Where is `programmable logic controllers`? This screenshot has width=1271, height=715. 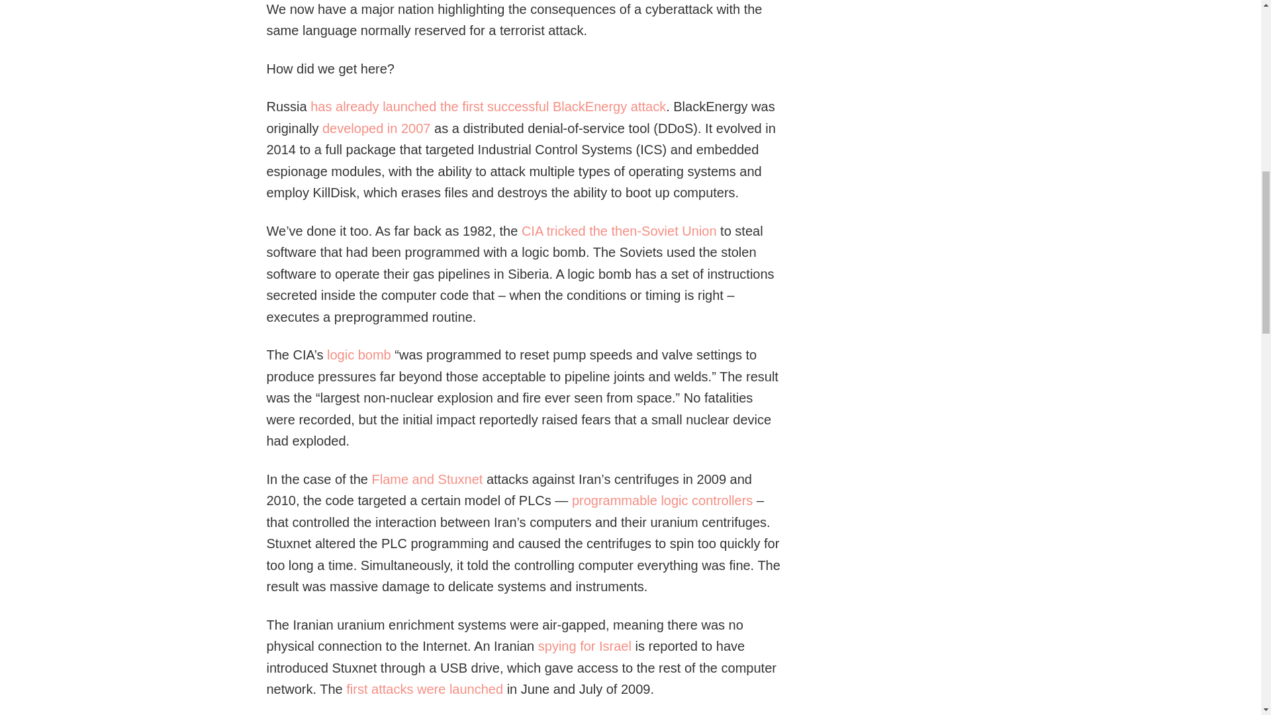
programmable logic controllers is located at coordinates (662, 501).